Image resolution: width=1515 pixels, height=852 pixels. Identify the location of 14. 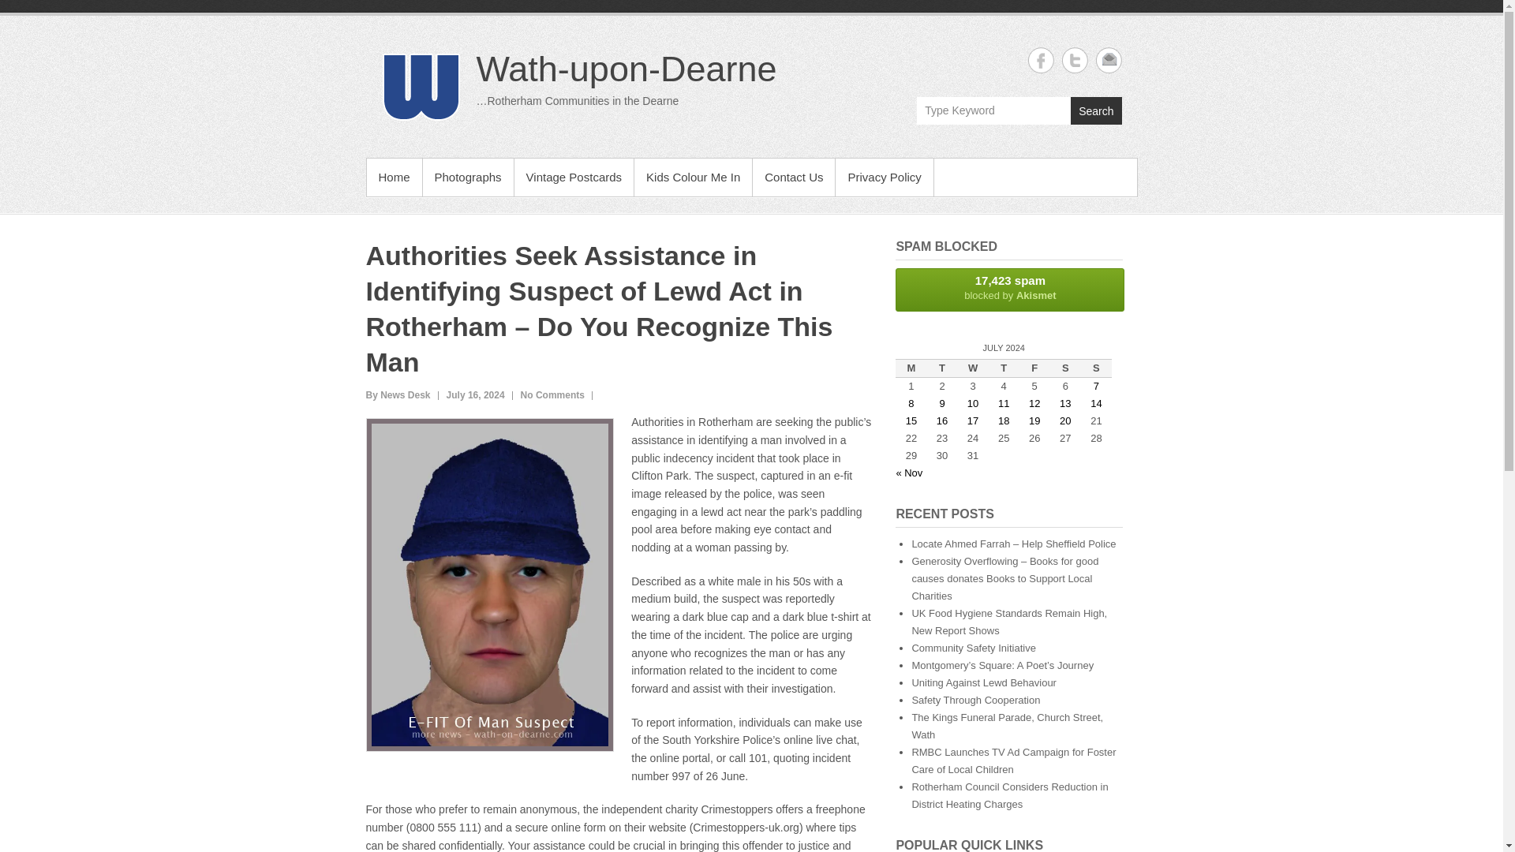
(1095, 404).